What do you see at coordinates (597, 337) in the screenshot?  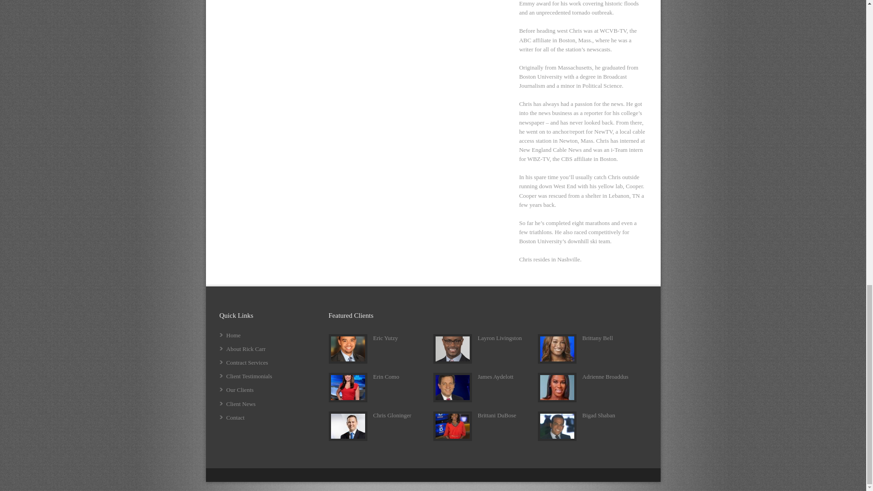 I see `Brittany Bell` at bounding box center [597, 337].